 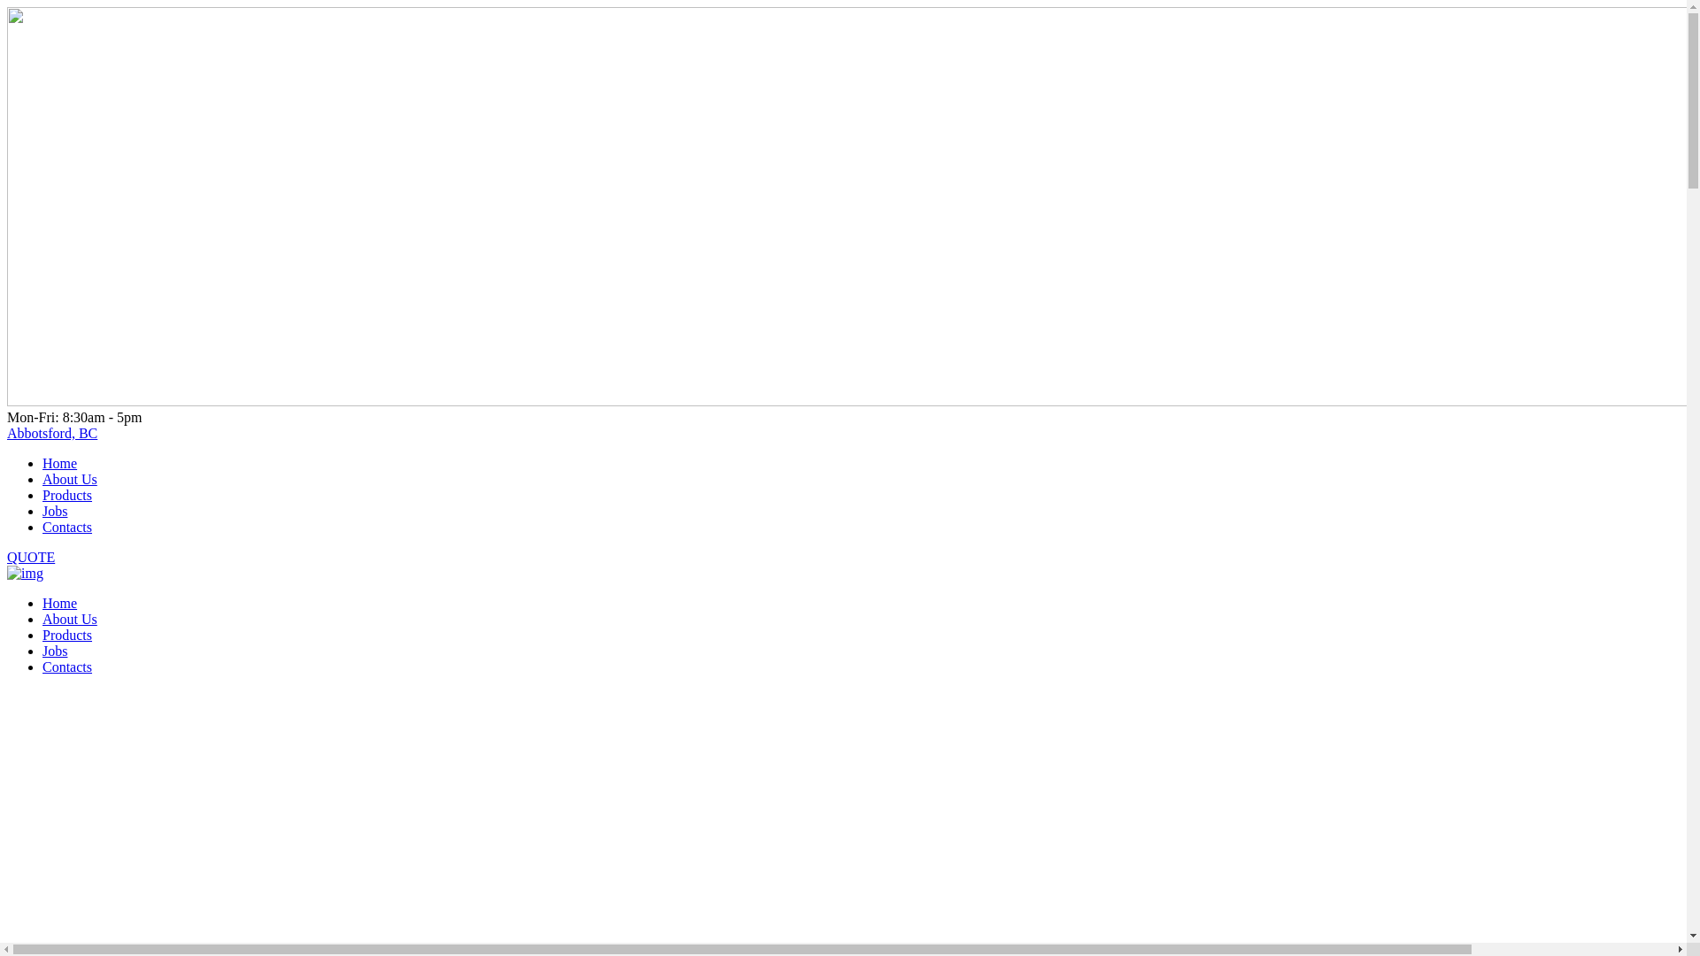 I want to click on Products, so click(x=67, y=636).